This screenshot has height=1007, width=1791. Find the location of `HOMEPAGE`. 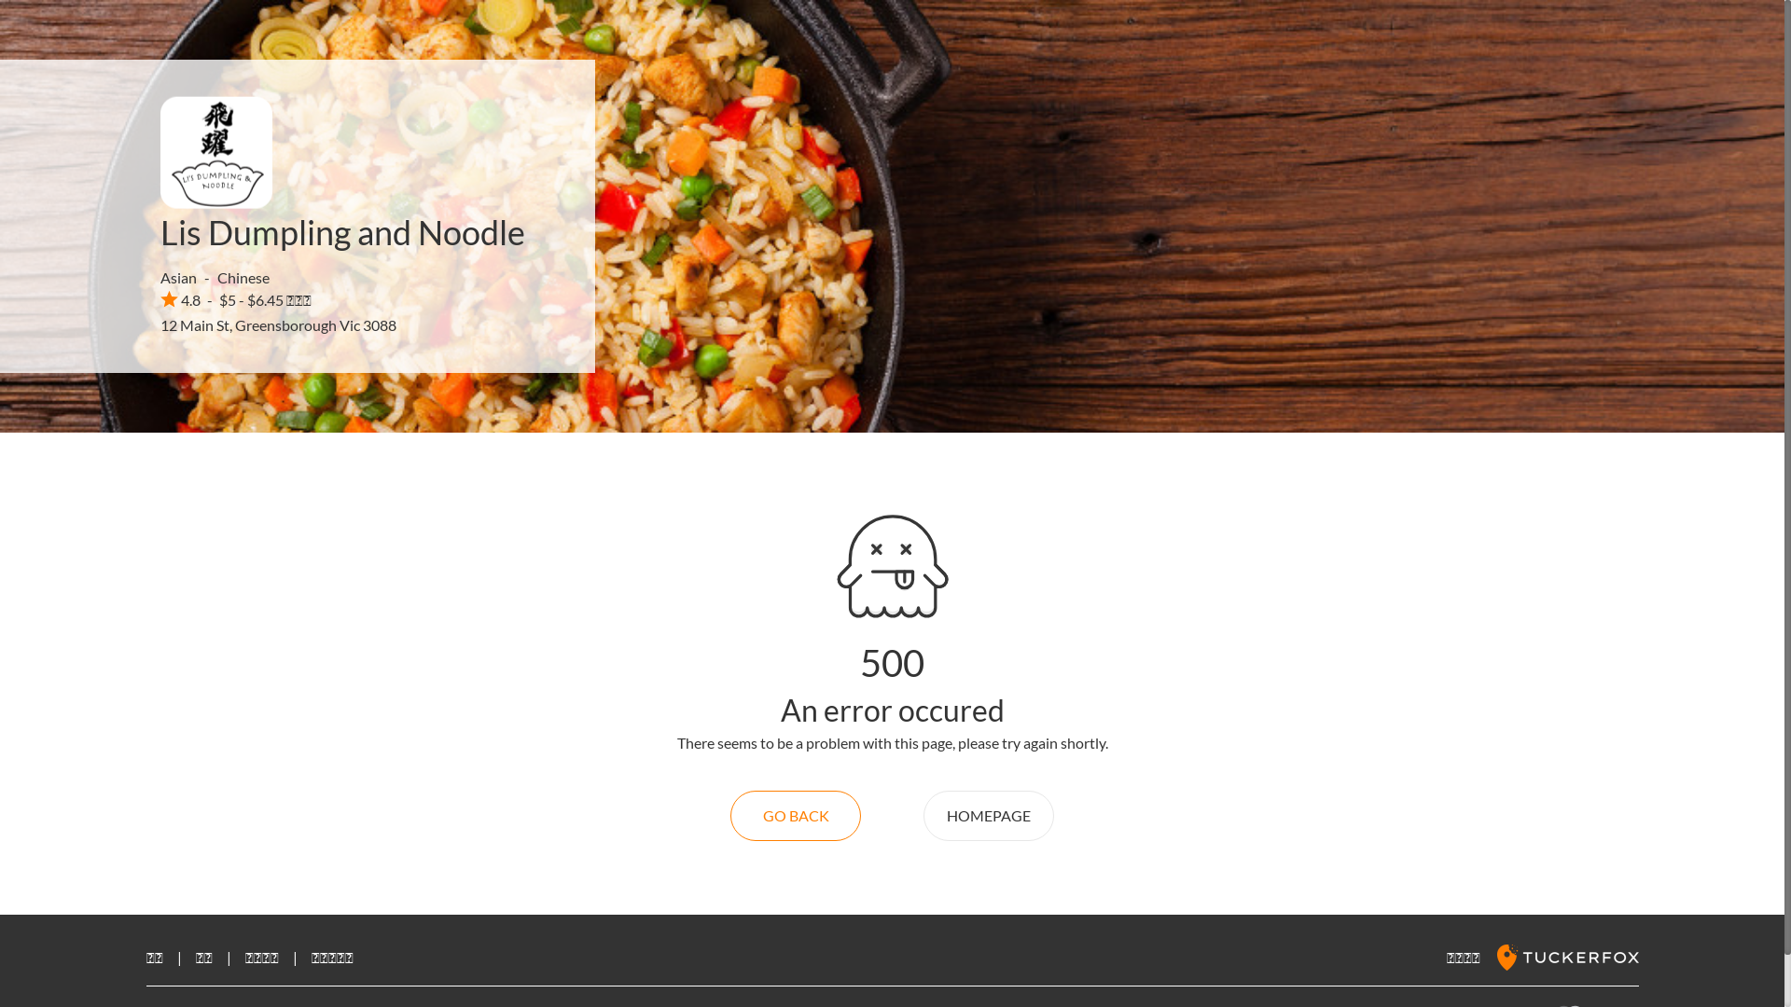

HOMEPAGE is located at coordinates (989, 816).